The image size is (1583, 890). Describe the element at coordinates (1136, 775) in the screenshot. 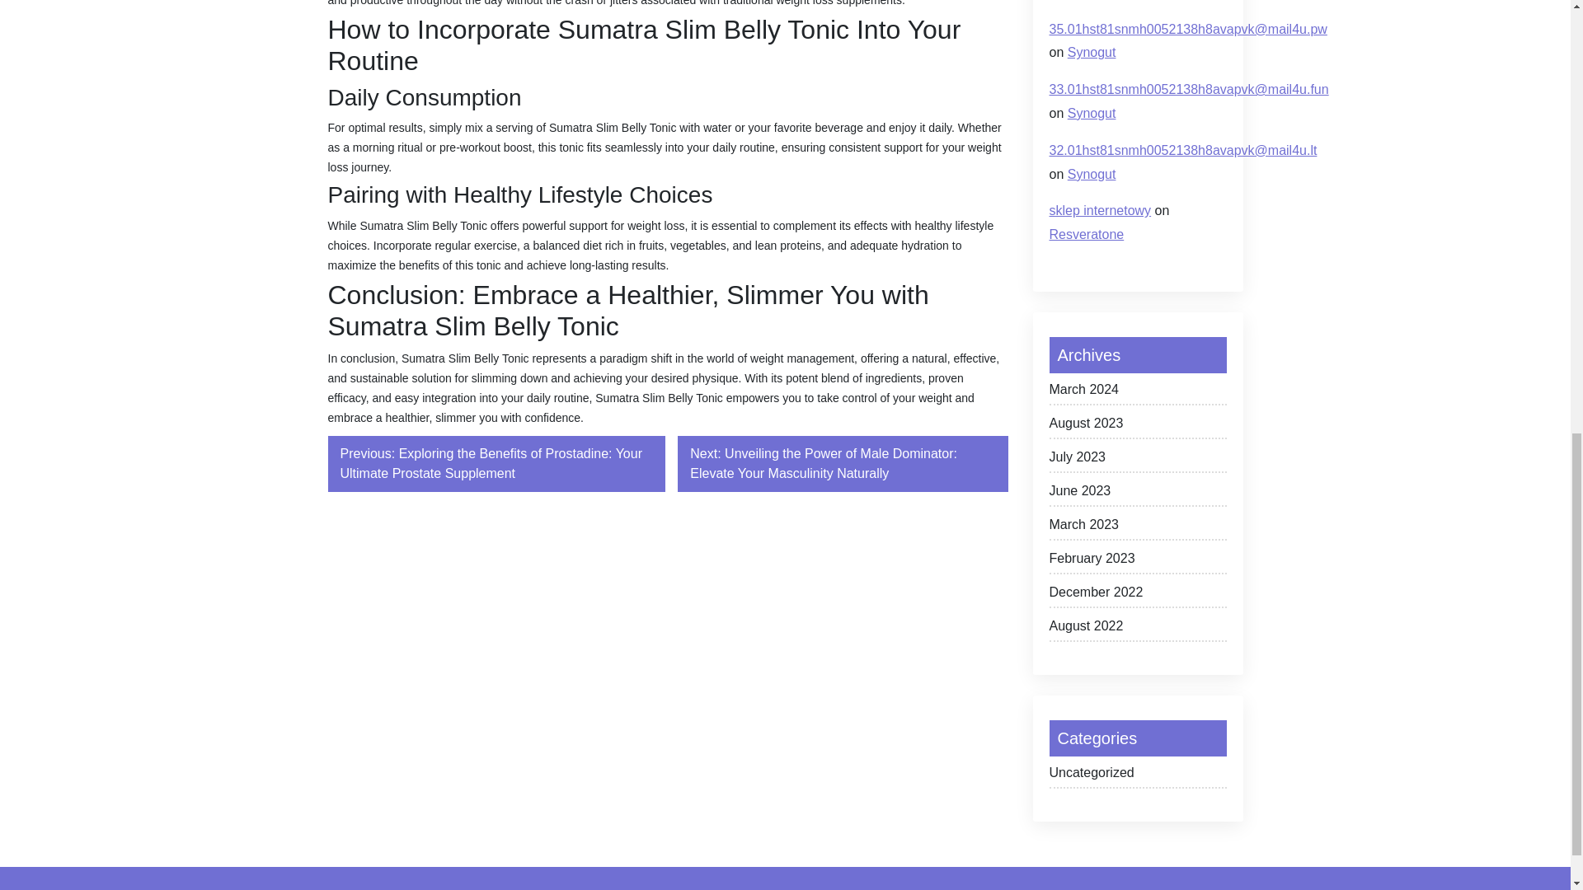

I see `Uncategorized` at that location.